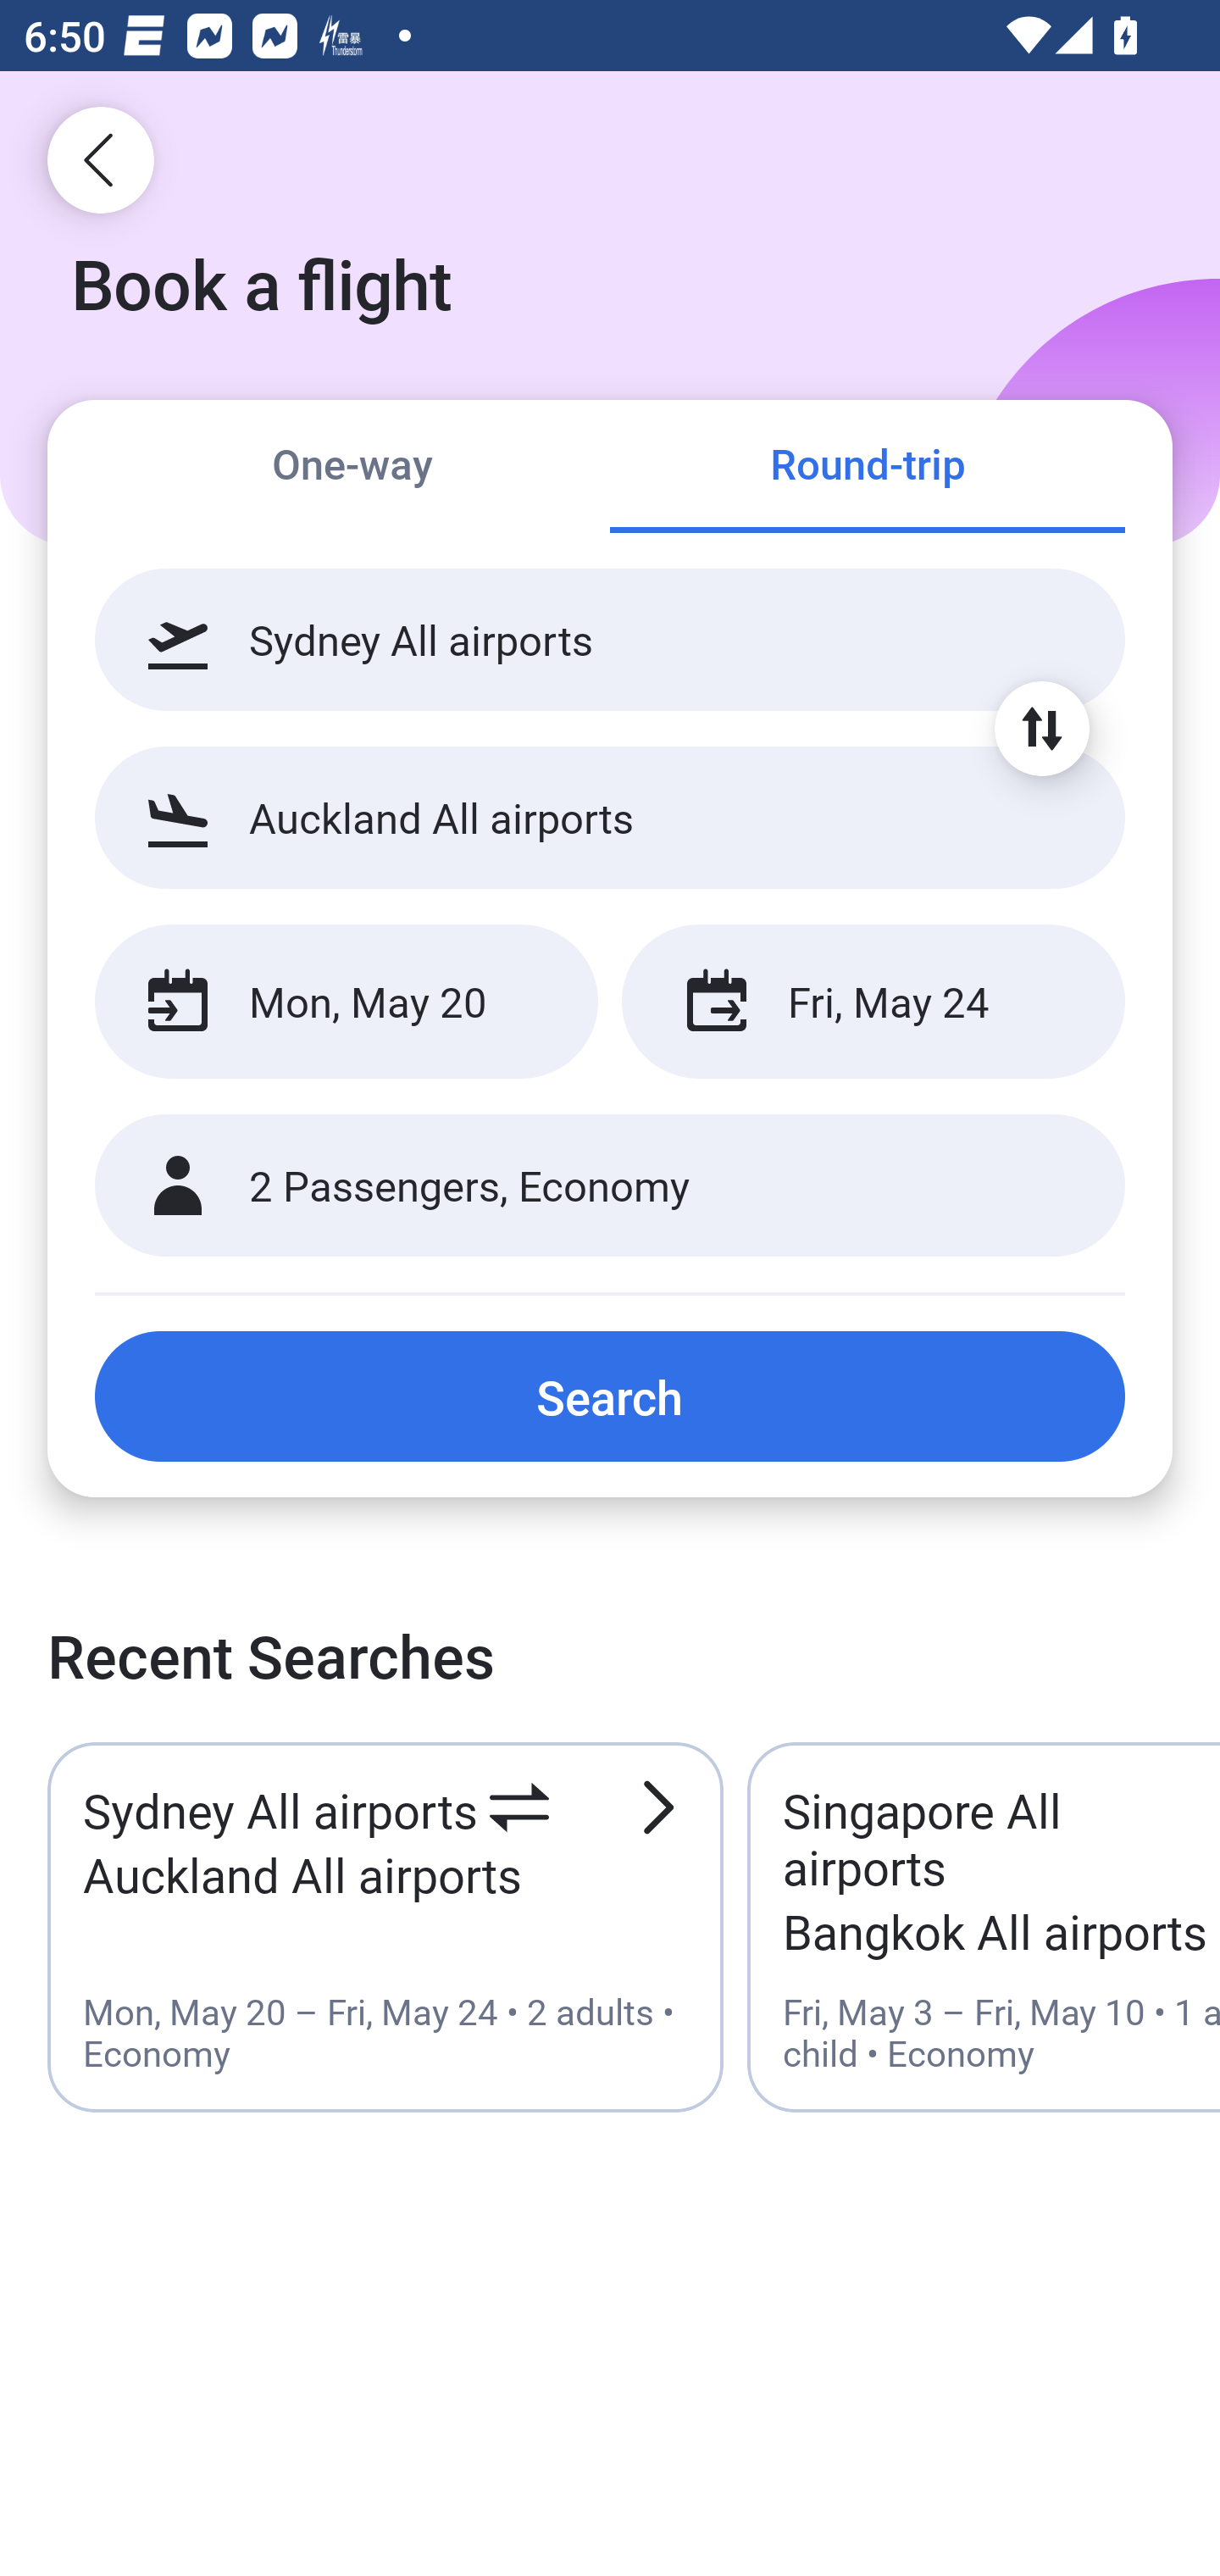 This screenshot has width=1220, height=2576. Describe the element at coordinates (610, 817) in the screenshot. I see `Auckland All airports` at that location.